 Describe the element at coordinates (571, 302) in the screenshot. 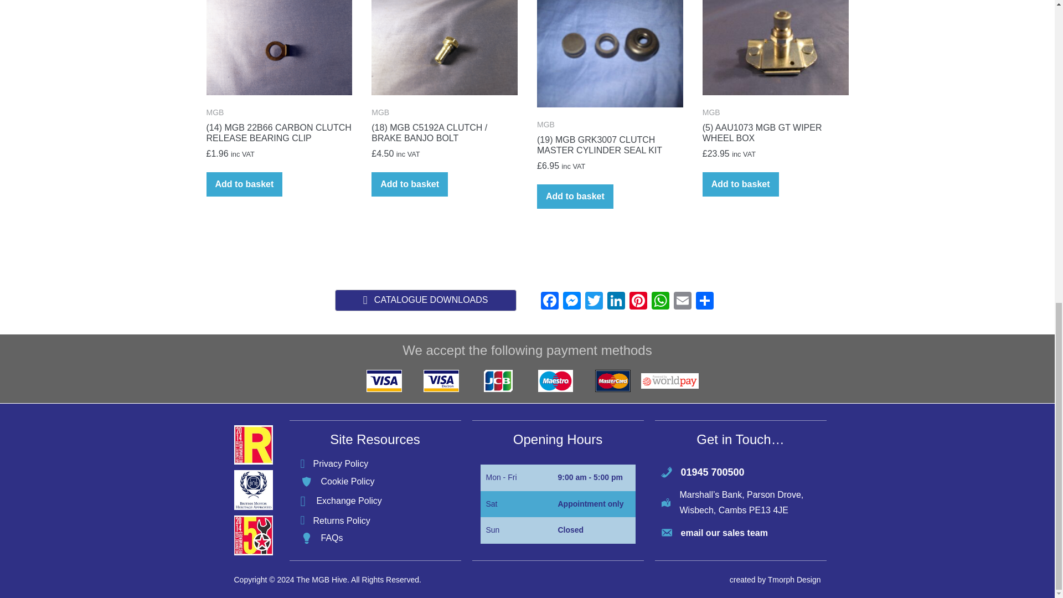

I see `Messenger` at that location.